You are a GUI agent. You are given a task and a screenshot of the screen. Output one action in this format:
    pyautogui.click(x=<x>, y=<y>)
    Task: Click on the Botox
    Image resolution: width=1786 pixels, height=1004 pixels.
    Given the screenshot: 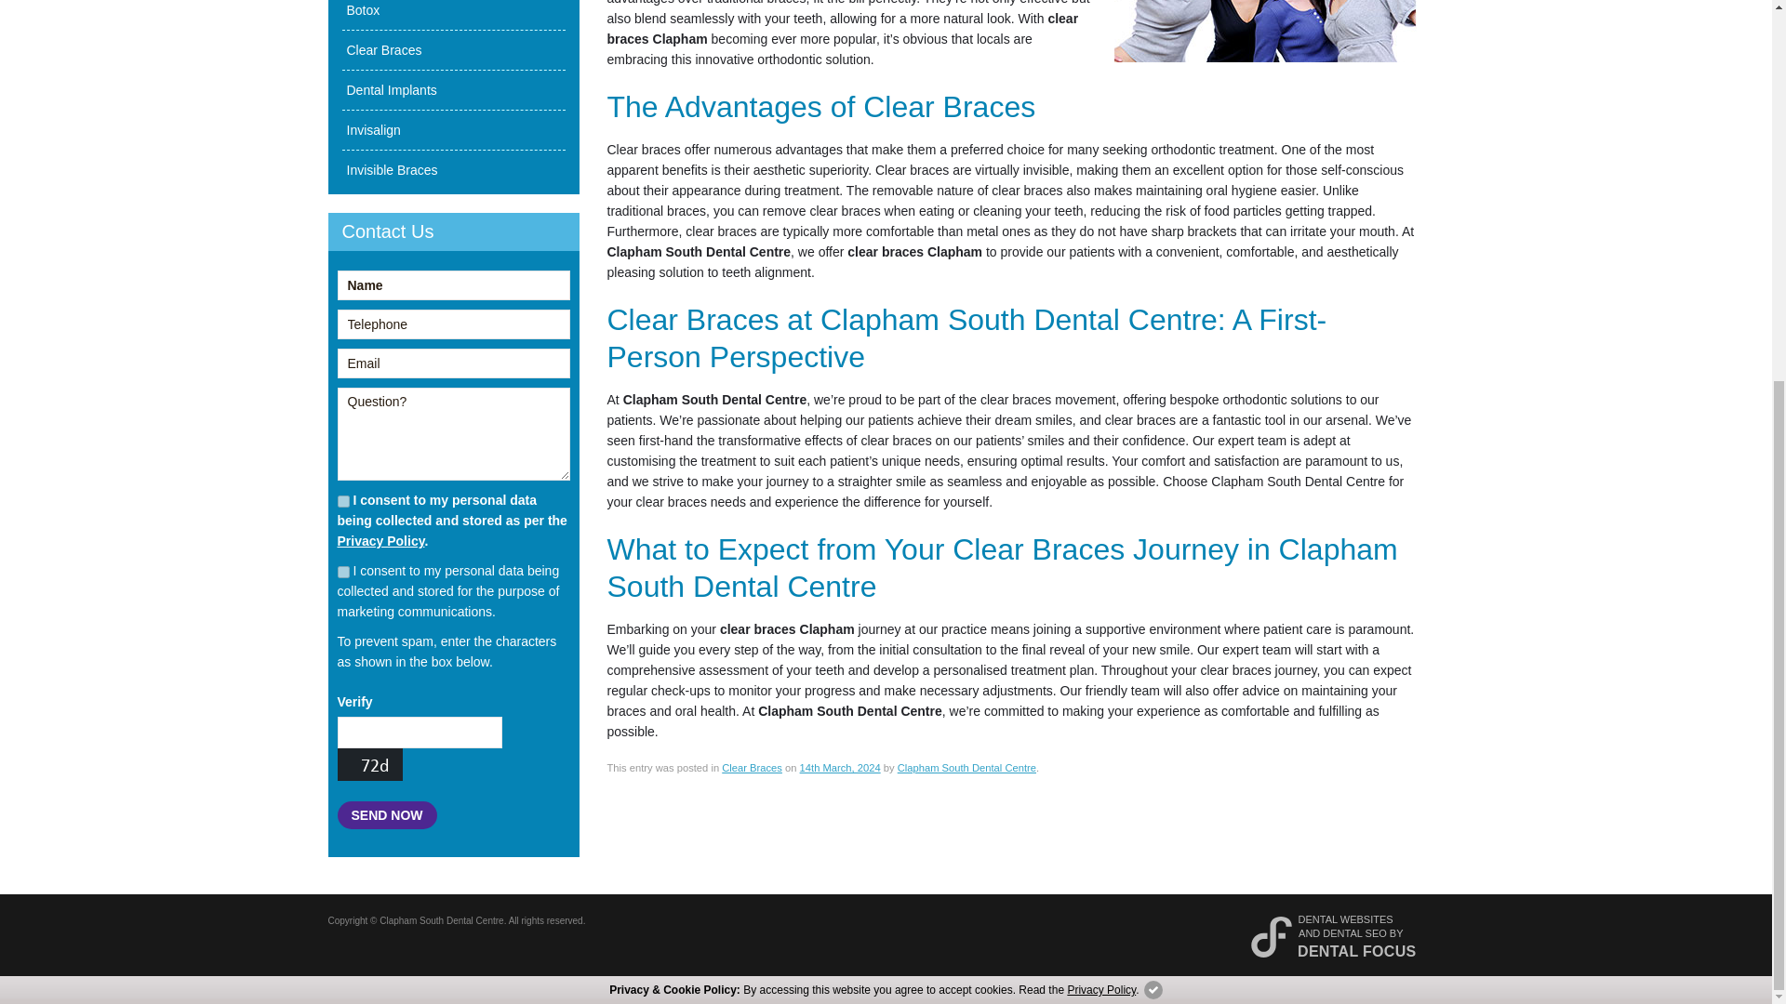 What is the action you would take?
    pyautogui.click(x=454, y=15)
    